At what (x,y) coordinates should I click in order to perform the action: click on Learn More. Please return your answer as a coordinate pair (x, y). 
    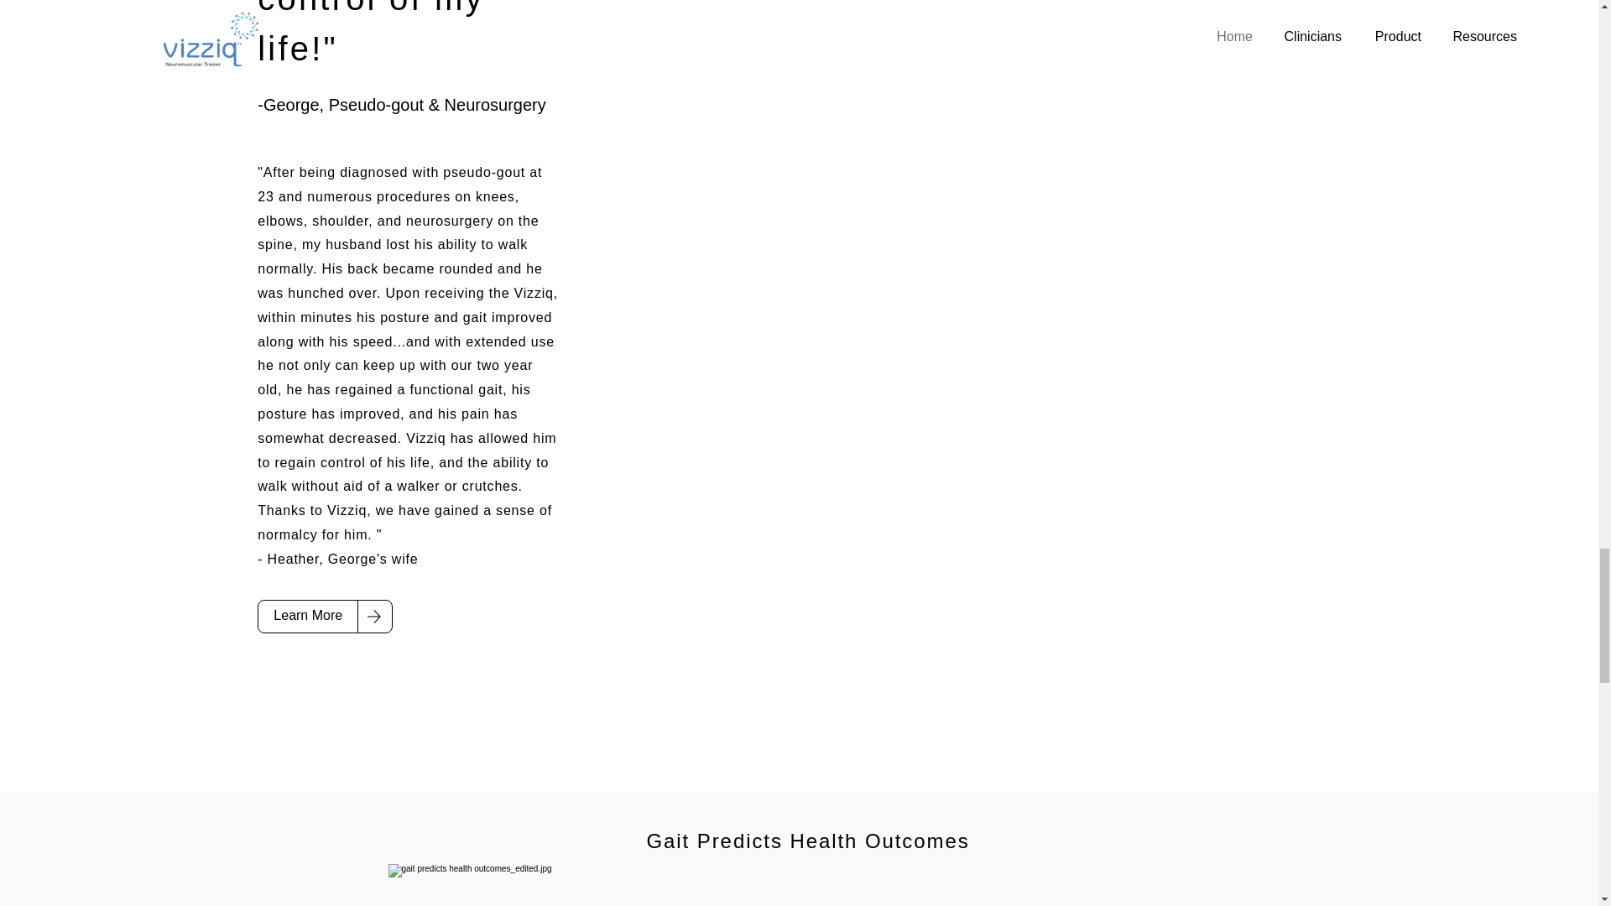
    Looking at the image, I should click on (307, 616).